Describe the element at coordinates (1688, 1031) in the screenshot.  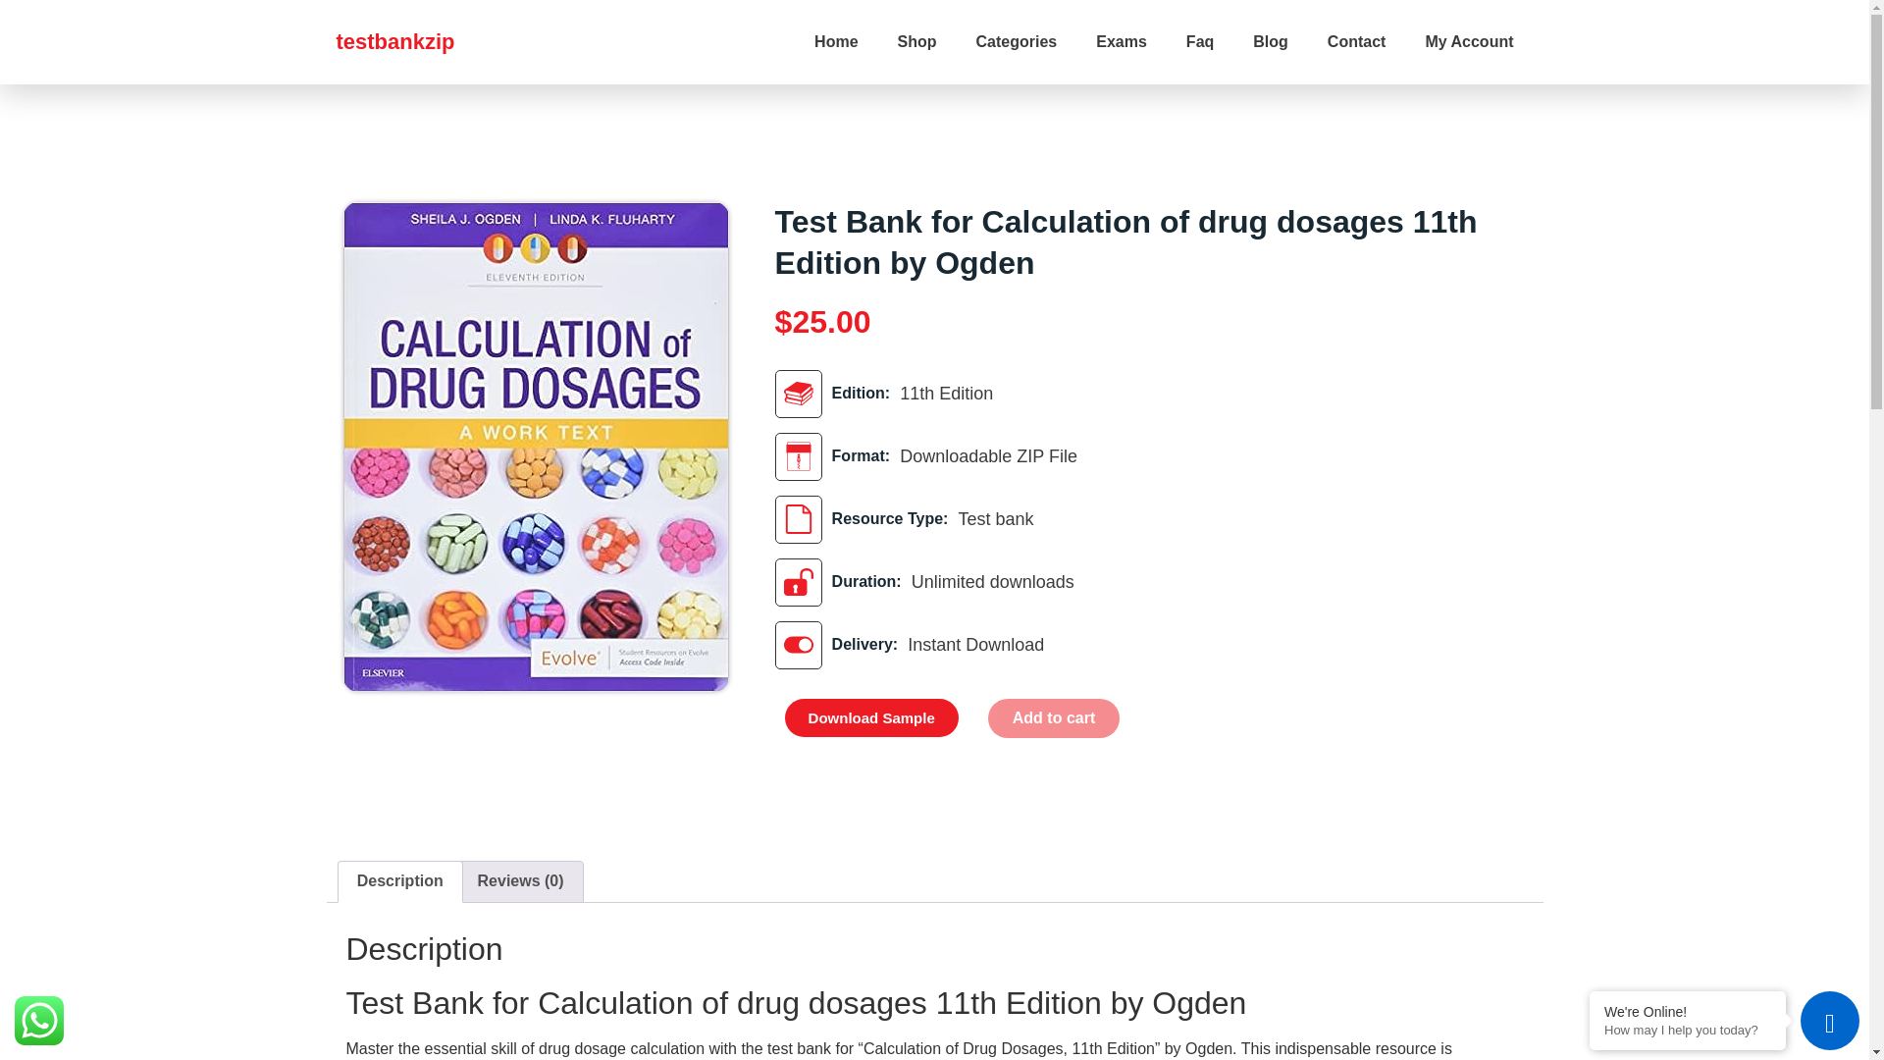
I see `How may I help you today?` at that location.